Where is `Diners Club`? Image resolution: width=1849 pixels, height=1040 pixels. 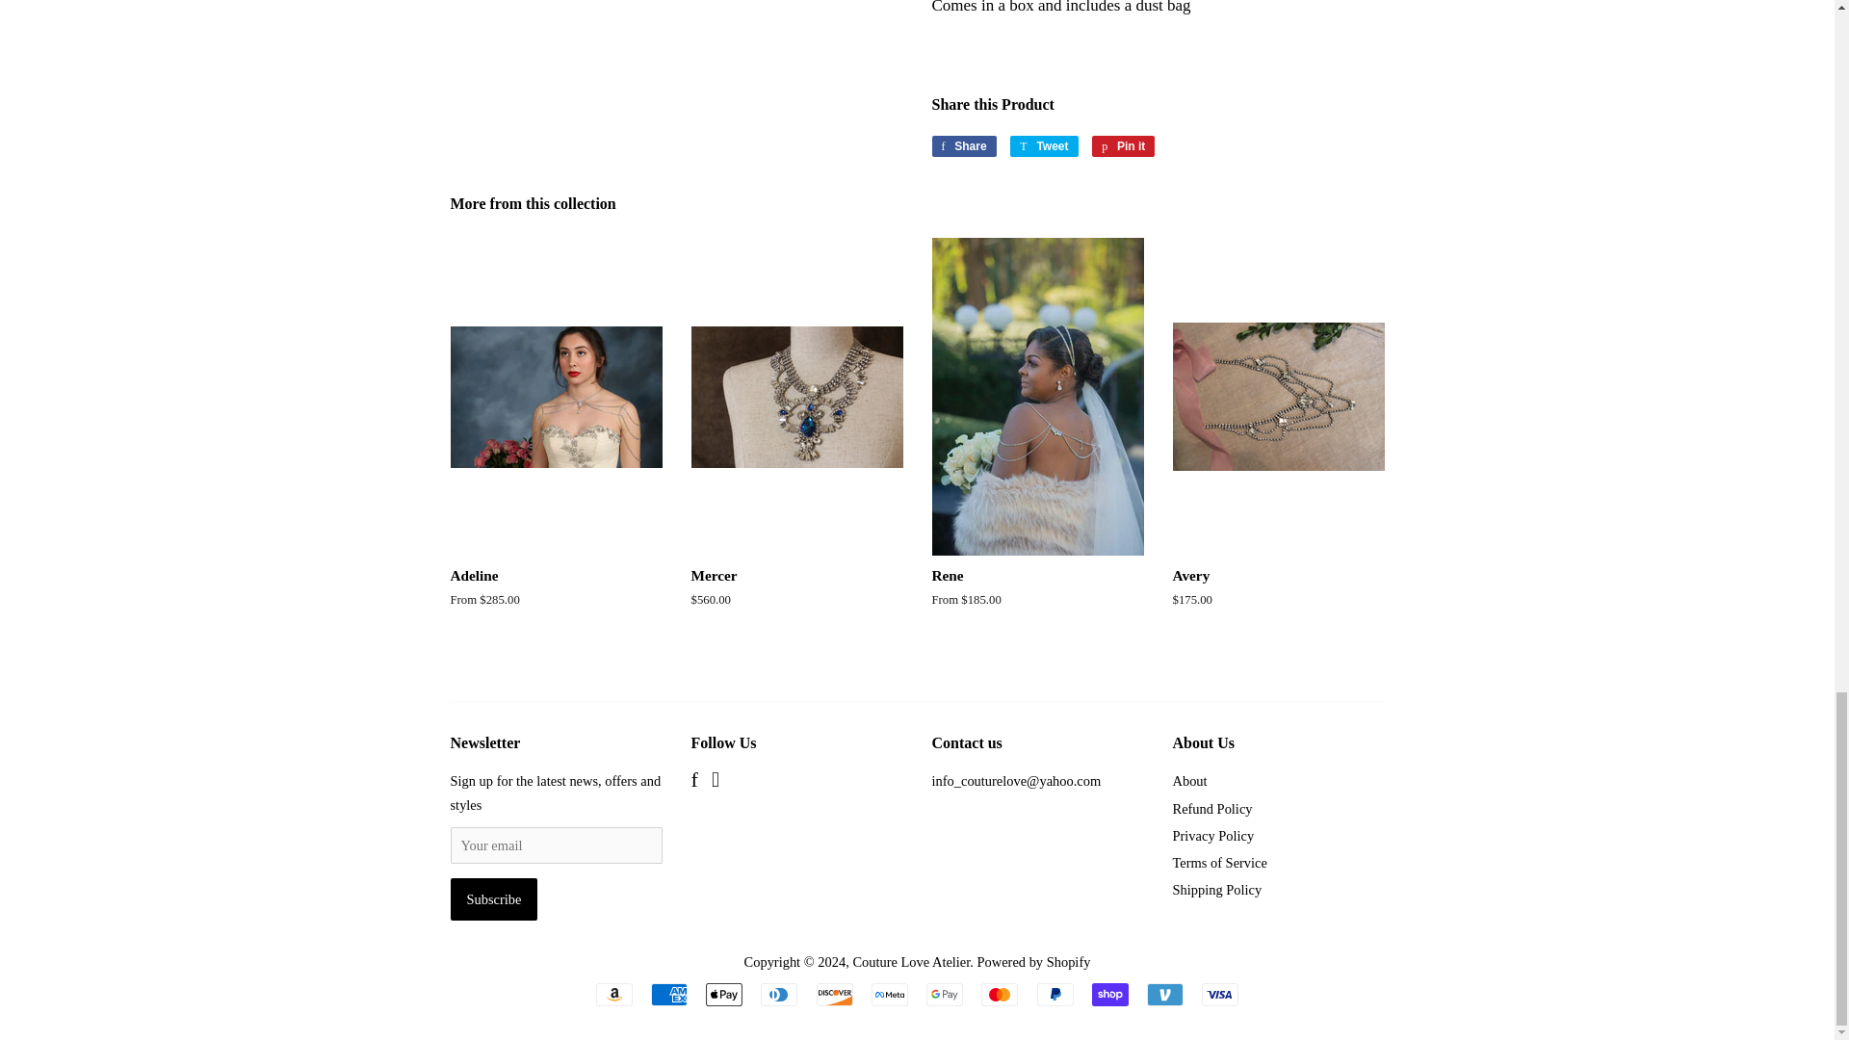
Diners Club is located at coordinates (1044, 146).